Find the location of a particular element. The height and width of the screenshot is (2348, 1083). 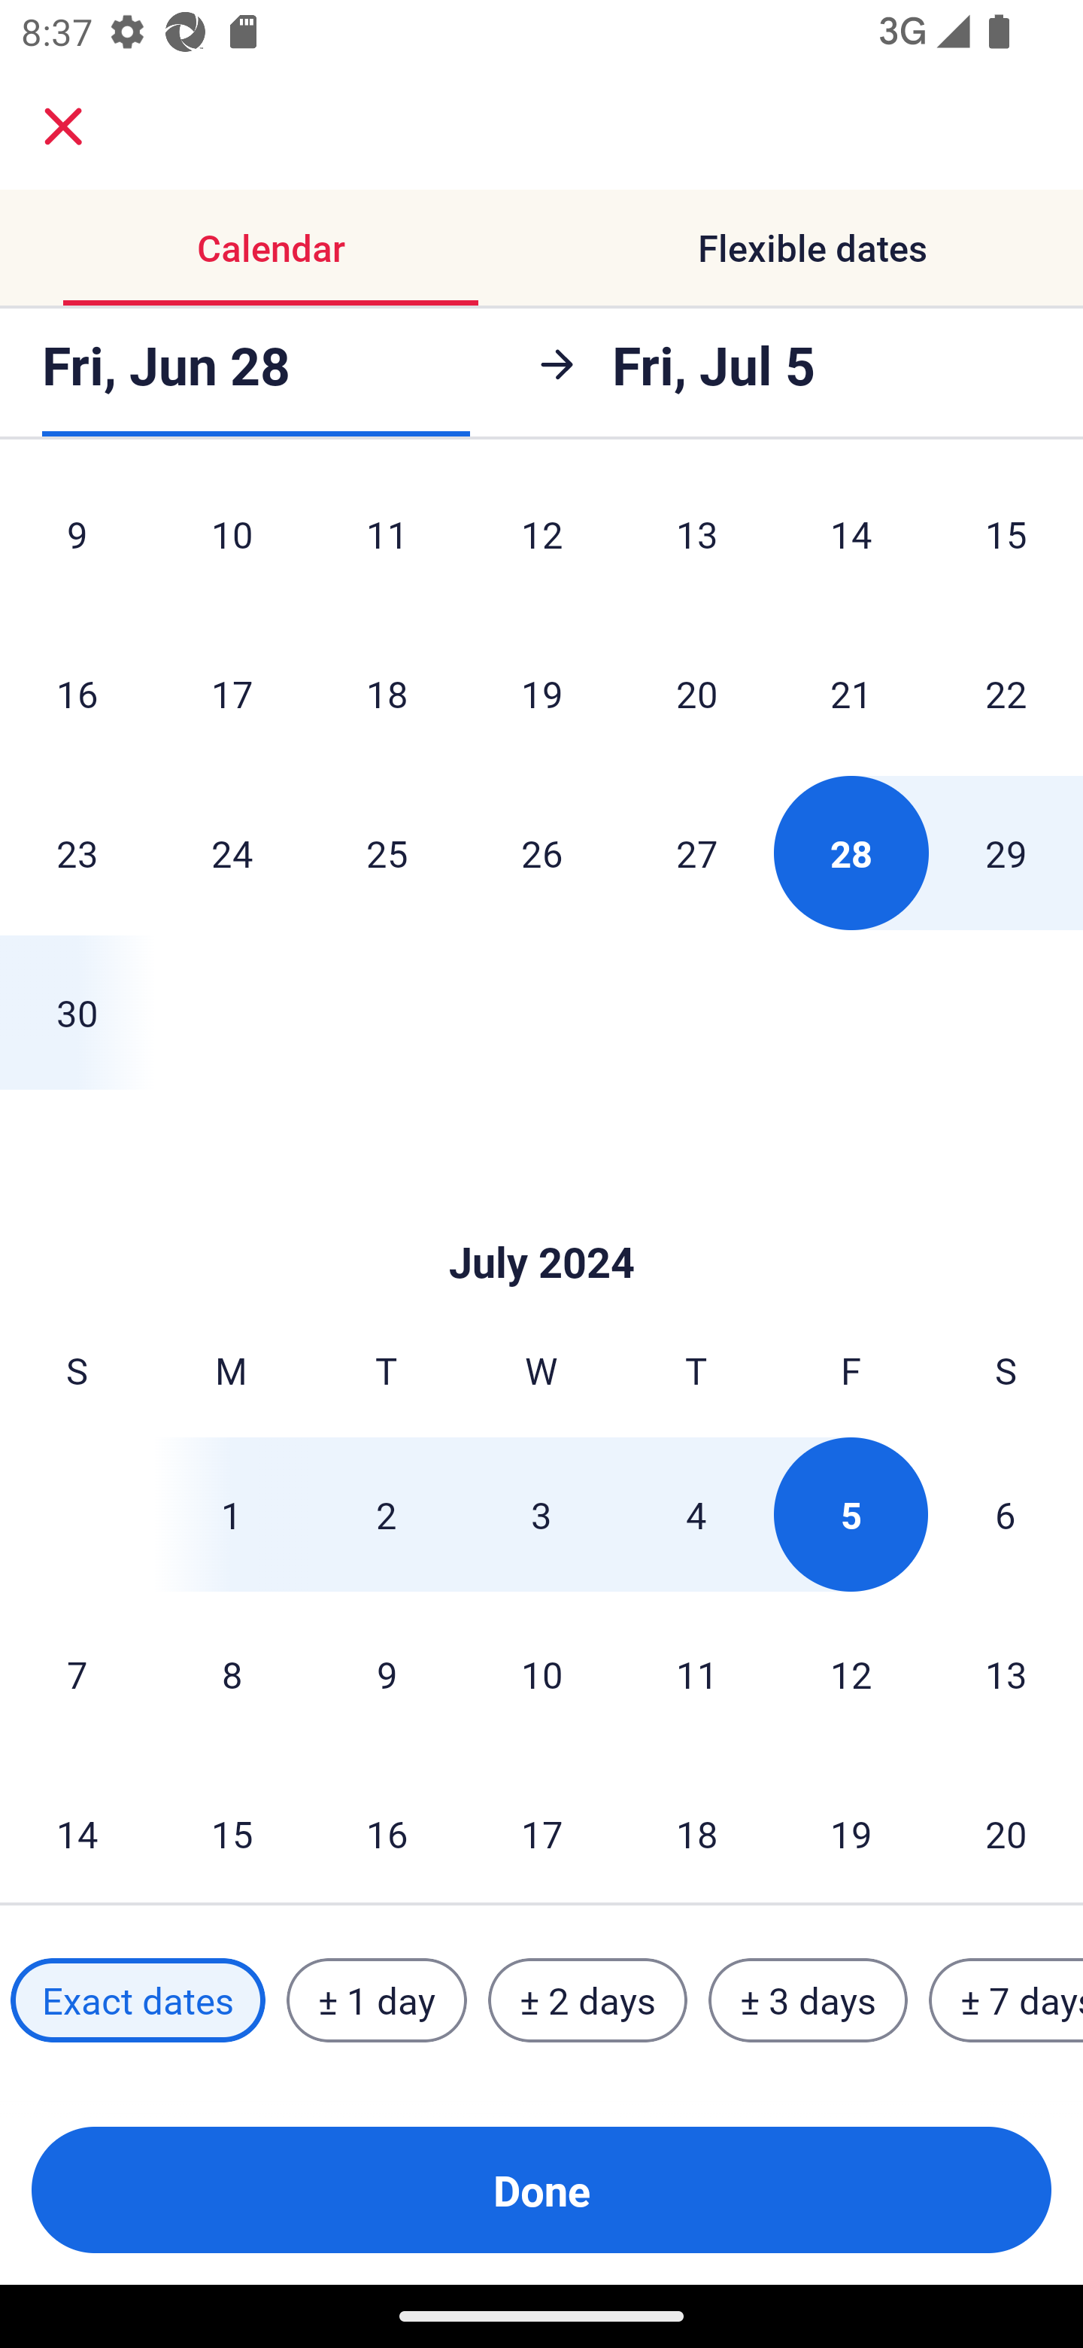

13 Saturday, July 13, 2024 is located at coordinates (1006, 1674).